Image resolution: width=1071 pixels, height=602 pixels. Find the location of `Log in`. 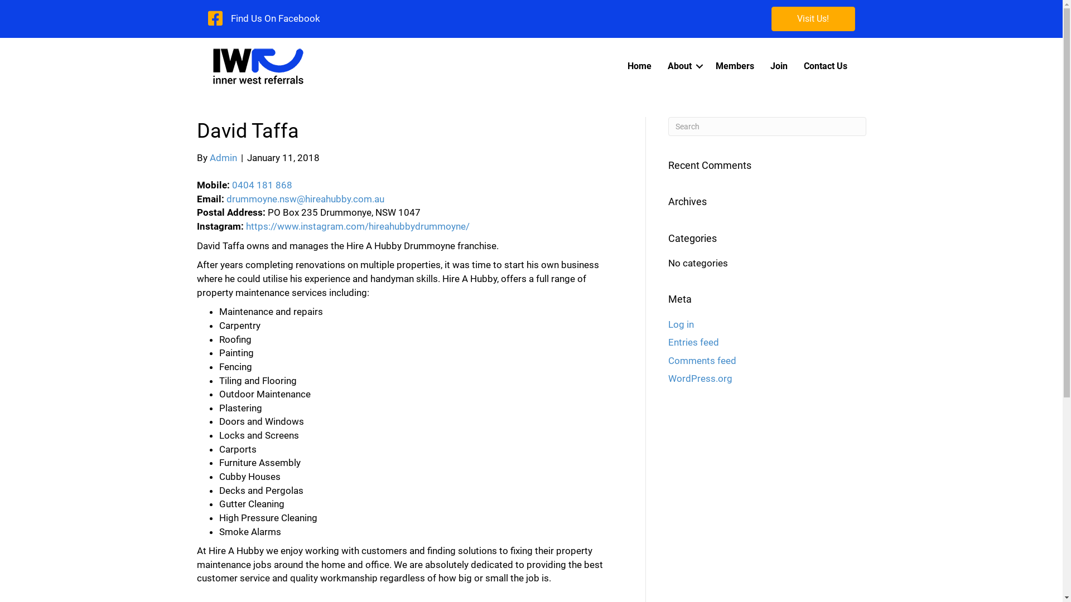

Log in is located at coordinates (681, 324).